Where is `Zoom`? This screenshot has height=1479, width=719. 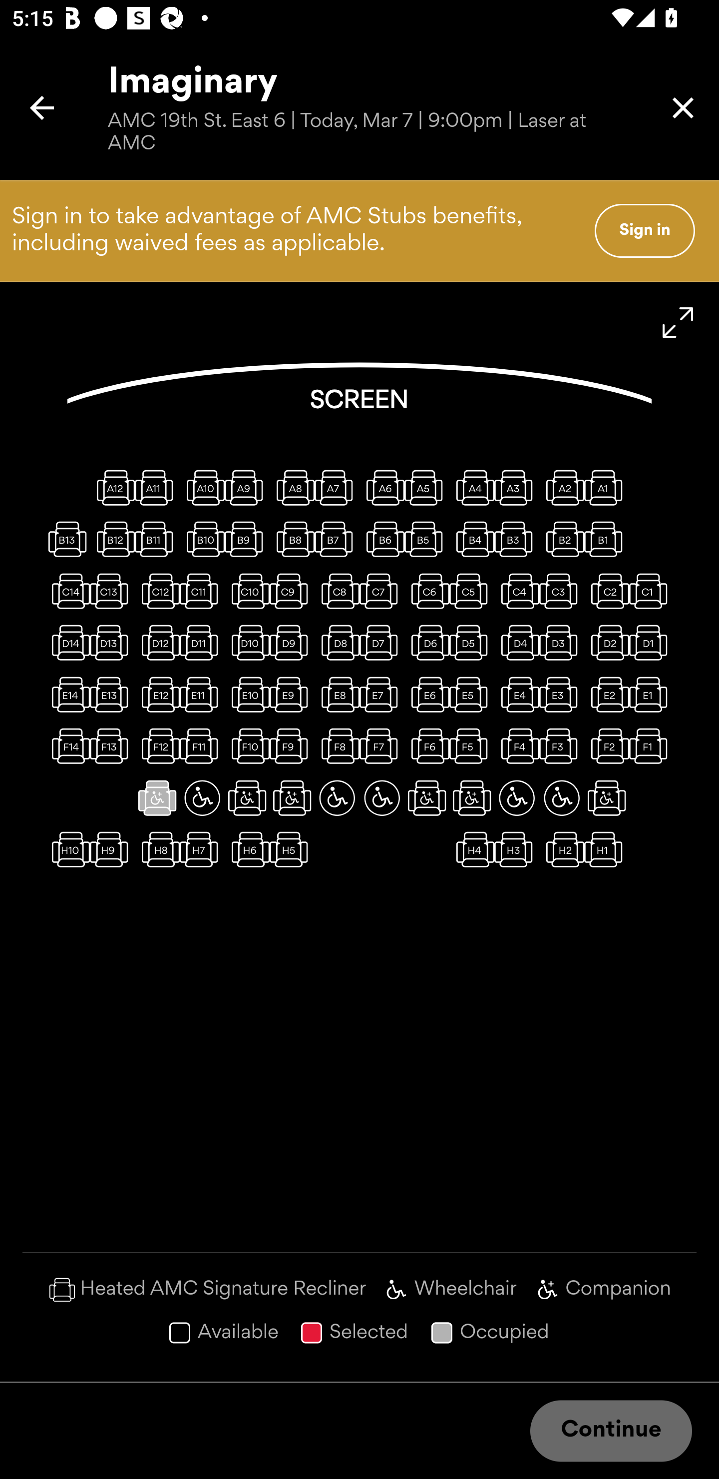
Zoom is located at coordinates (678, 323).